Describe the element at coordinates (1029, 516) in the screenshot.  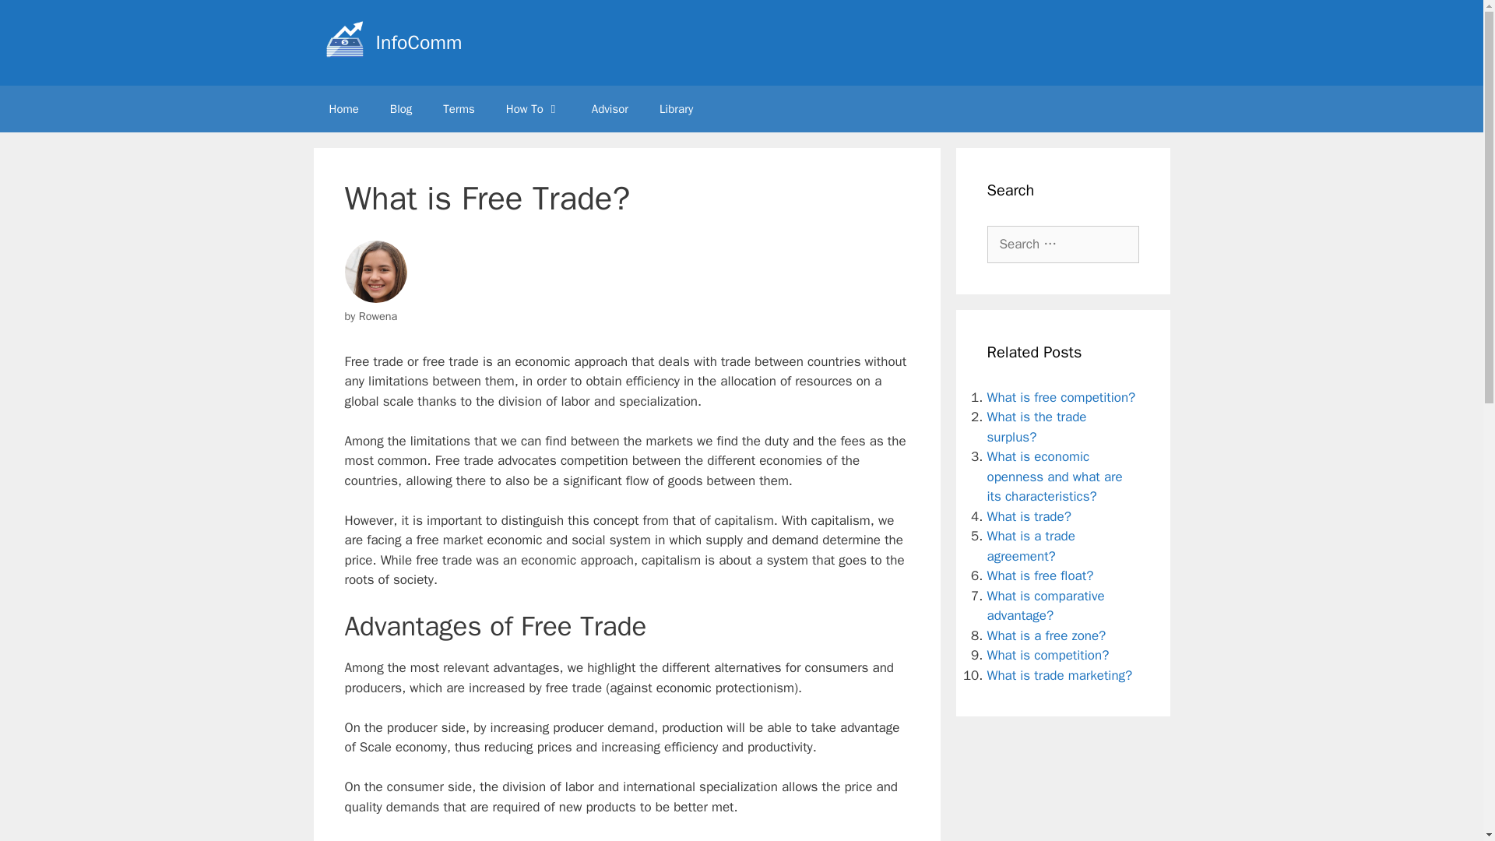
I see `What is trade?` at that location.